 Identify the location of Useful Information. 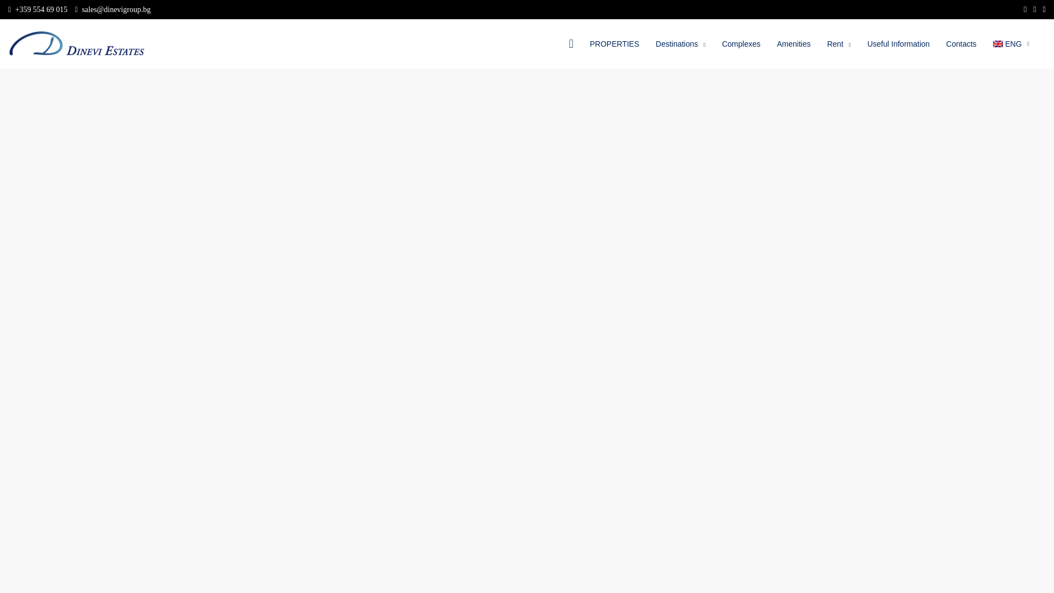
(898, 44).